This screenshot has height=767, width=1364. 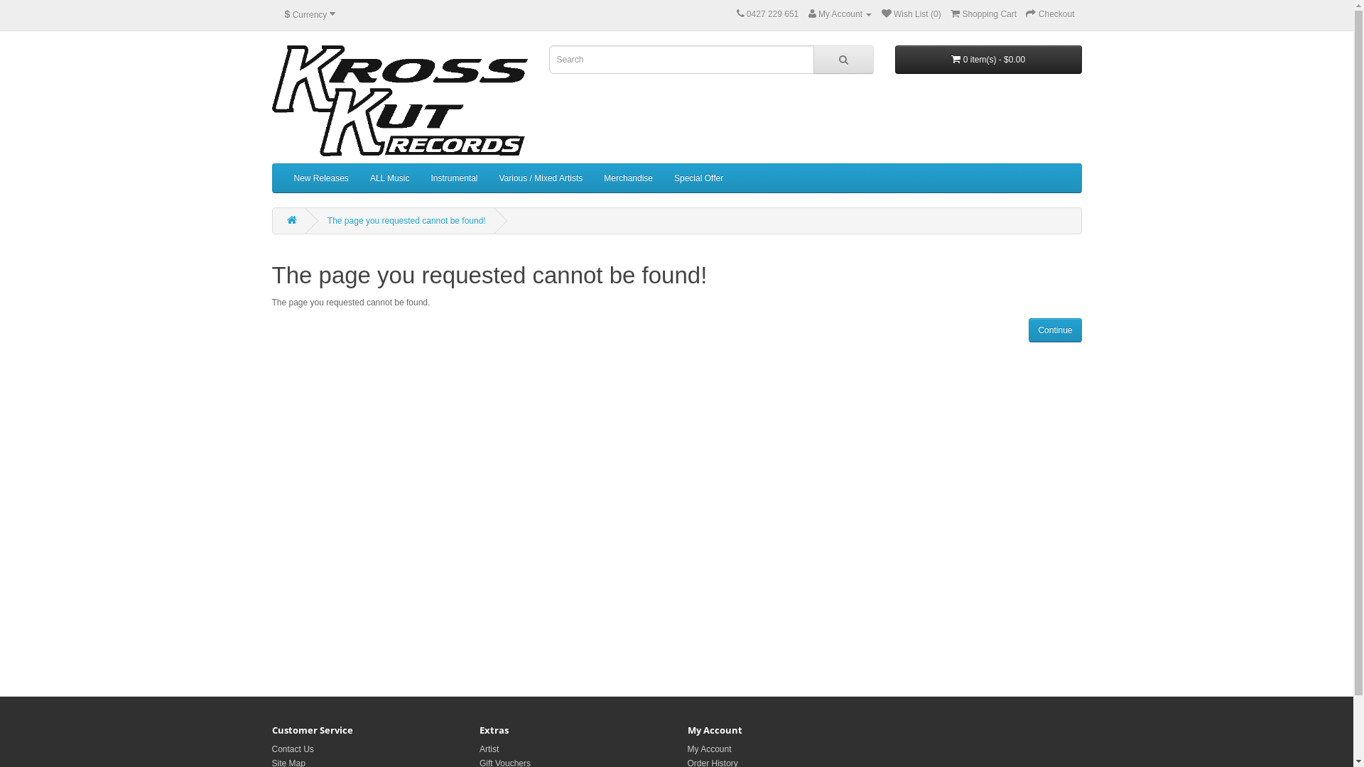 I want to click on 0 item(s) - $0.00, so click(x=989, y=60).